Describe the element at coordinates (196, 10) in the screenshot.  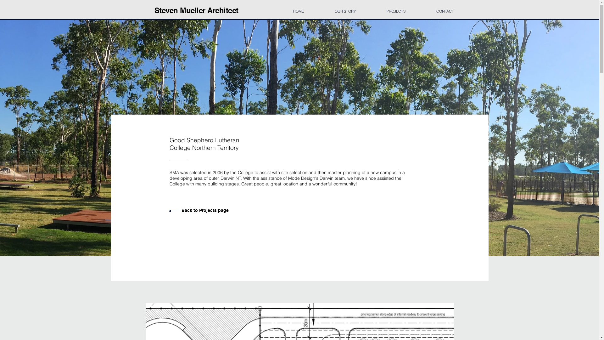
I see `Steven Mueller Architect` at that location.